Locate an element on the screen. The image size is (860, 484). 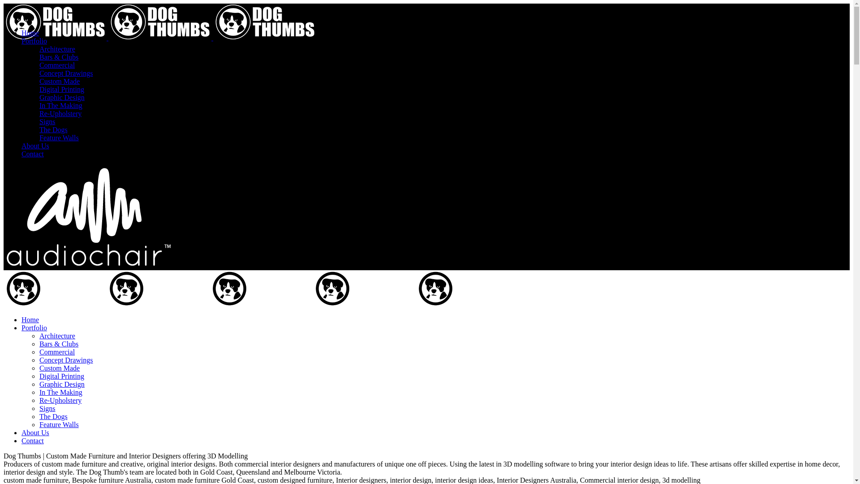
Feature Walls is located at coordinates (59, 138).